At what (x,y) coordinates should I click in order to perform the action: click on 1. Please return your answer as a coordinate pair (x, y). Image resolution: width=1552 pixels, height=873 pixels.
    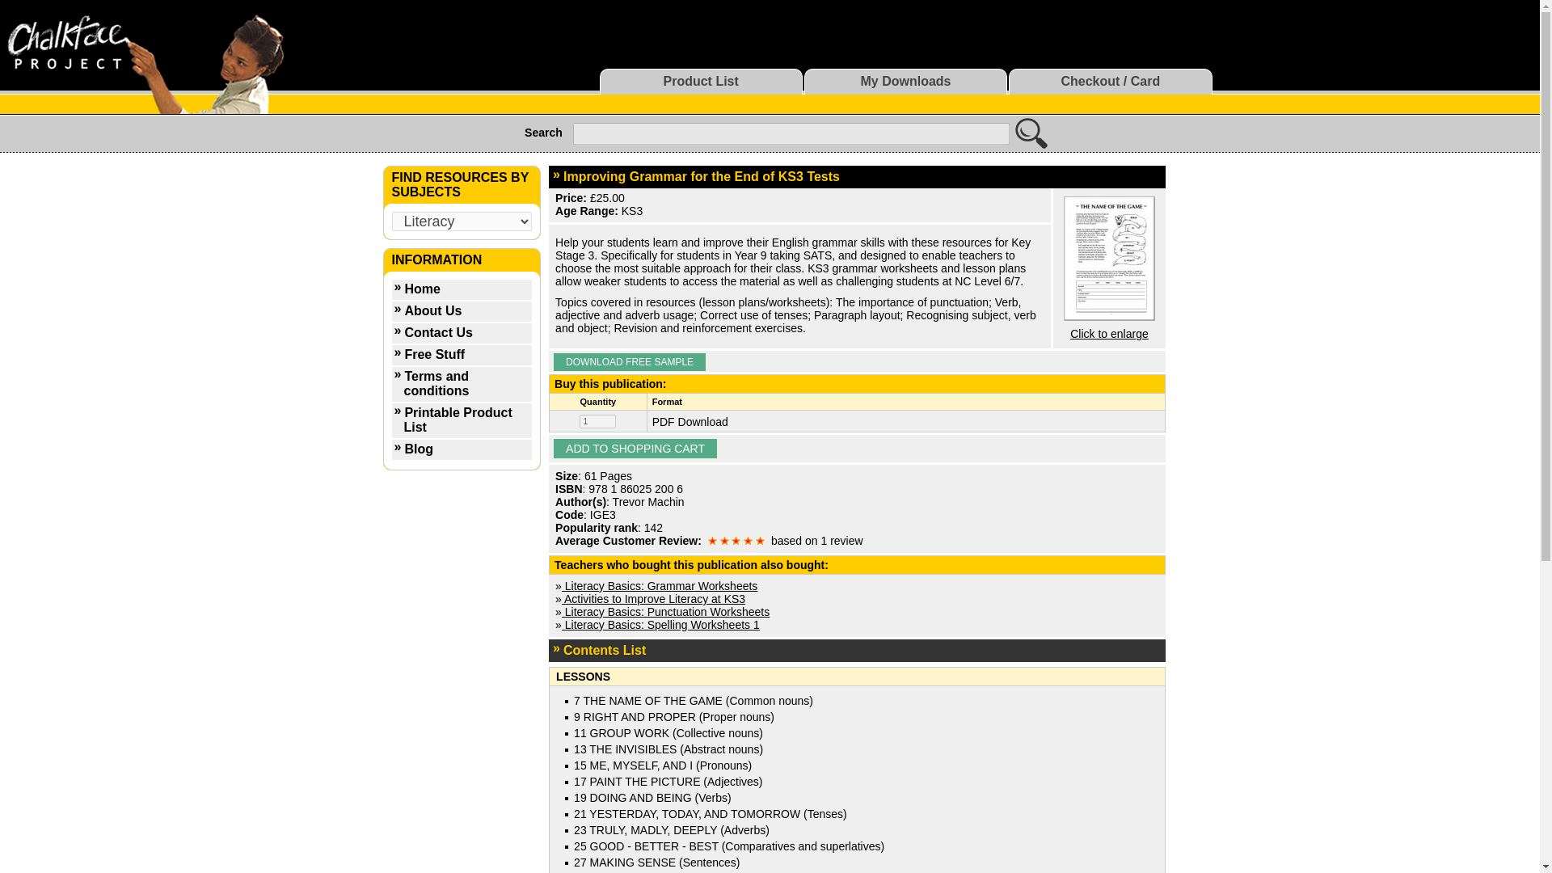
    Looking at the image, I should click on (597, 422).